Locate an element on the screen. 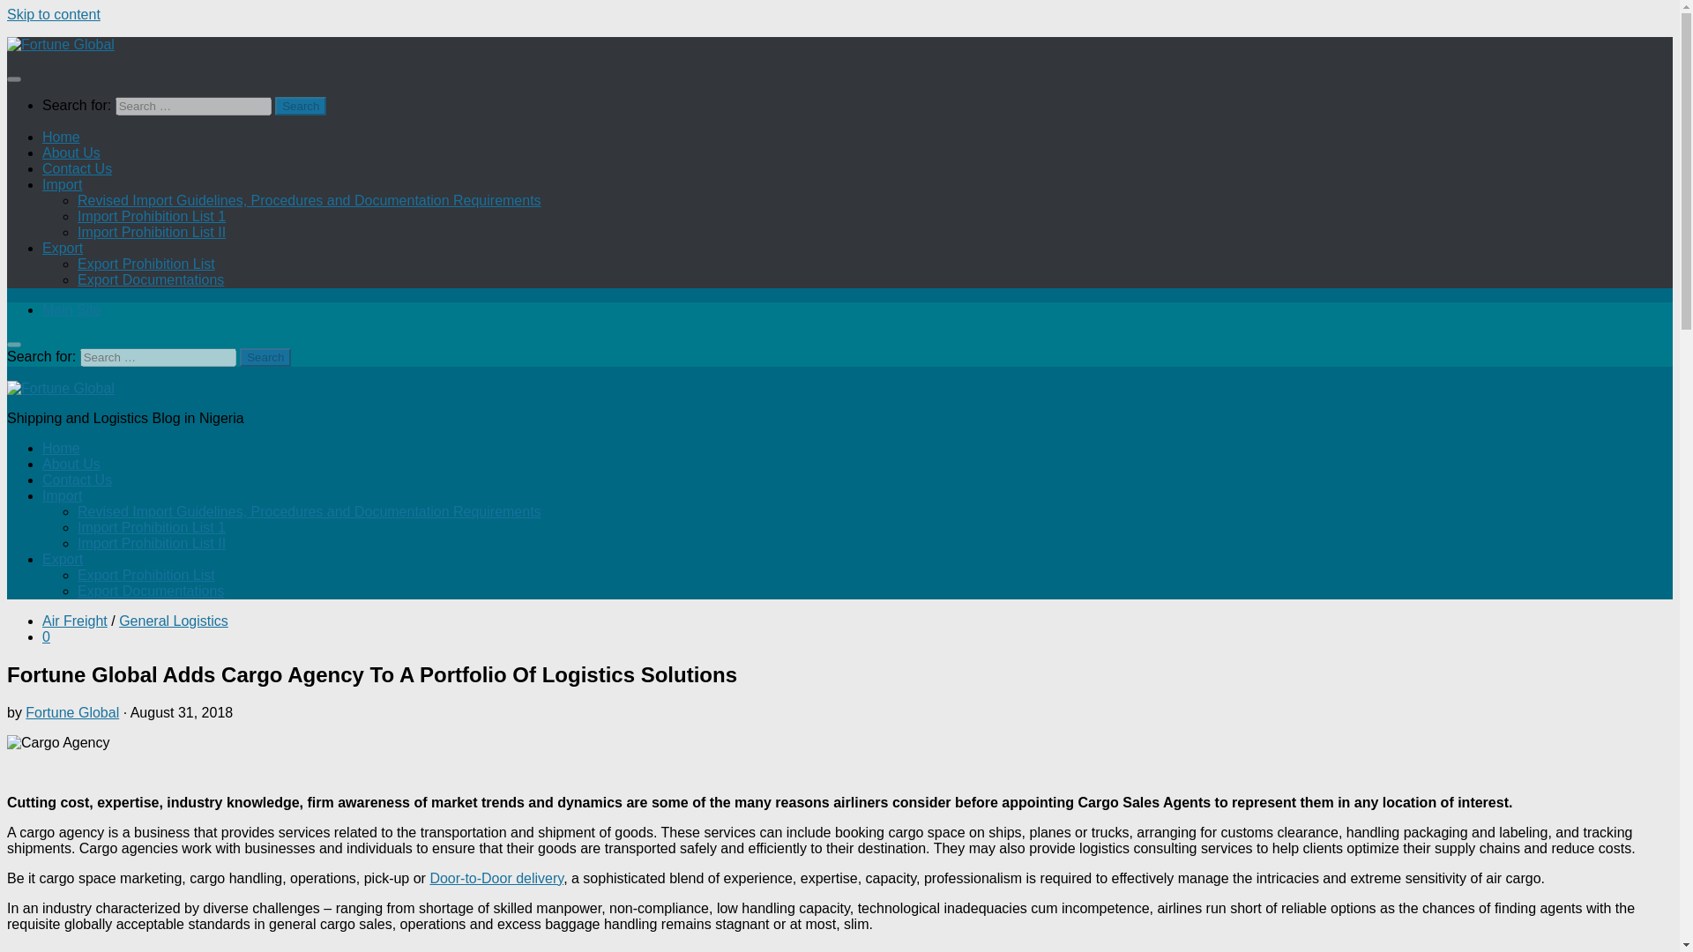  Import Prohibition List II is located at coordinates (152, 232).